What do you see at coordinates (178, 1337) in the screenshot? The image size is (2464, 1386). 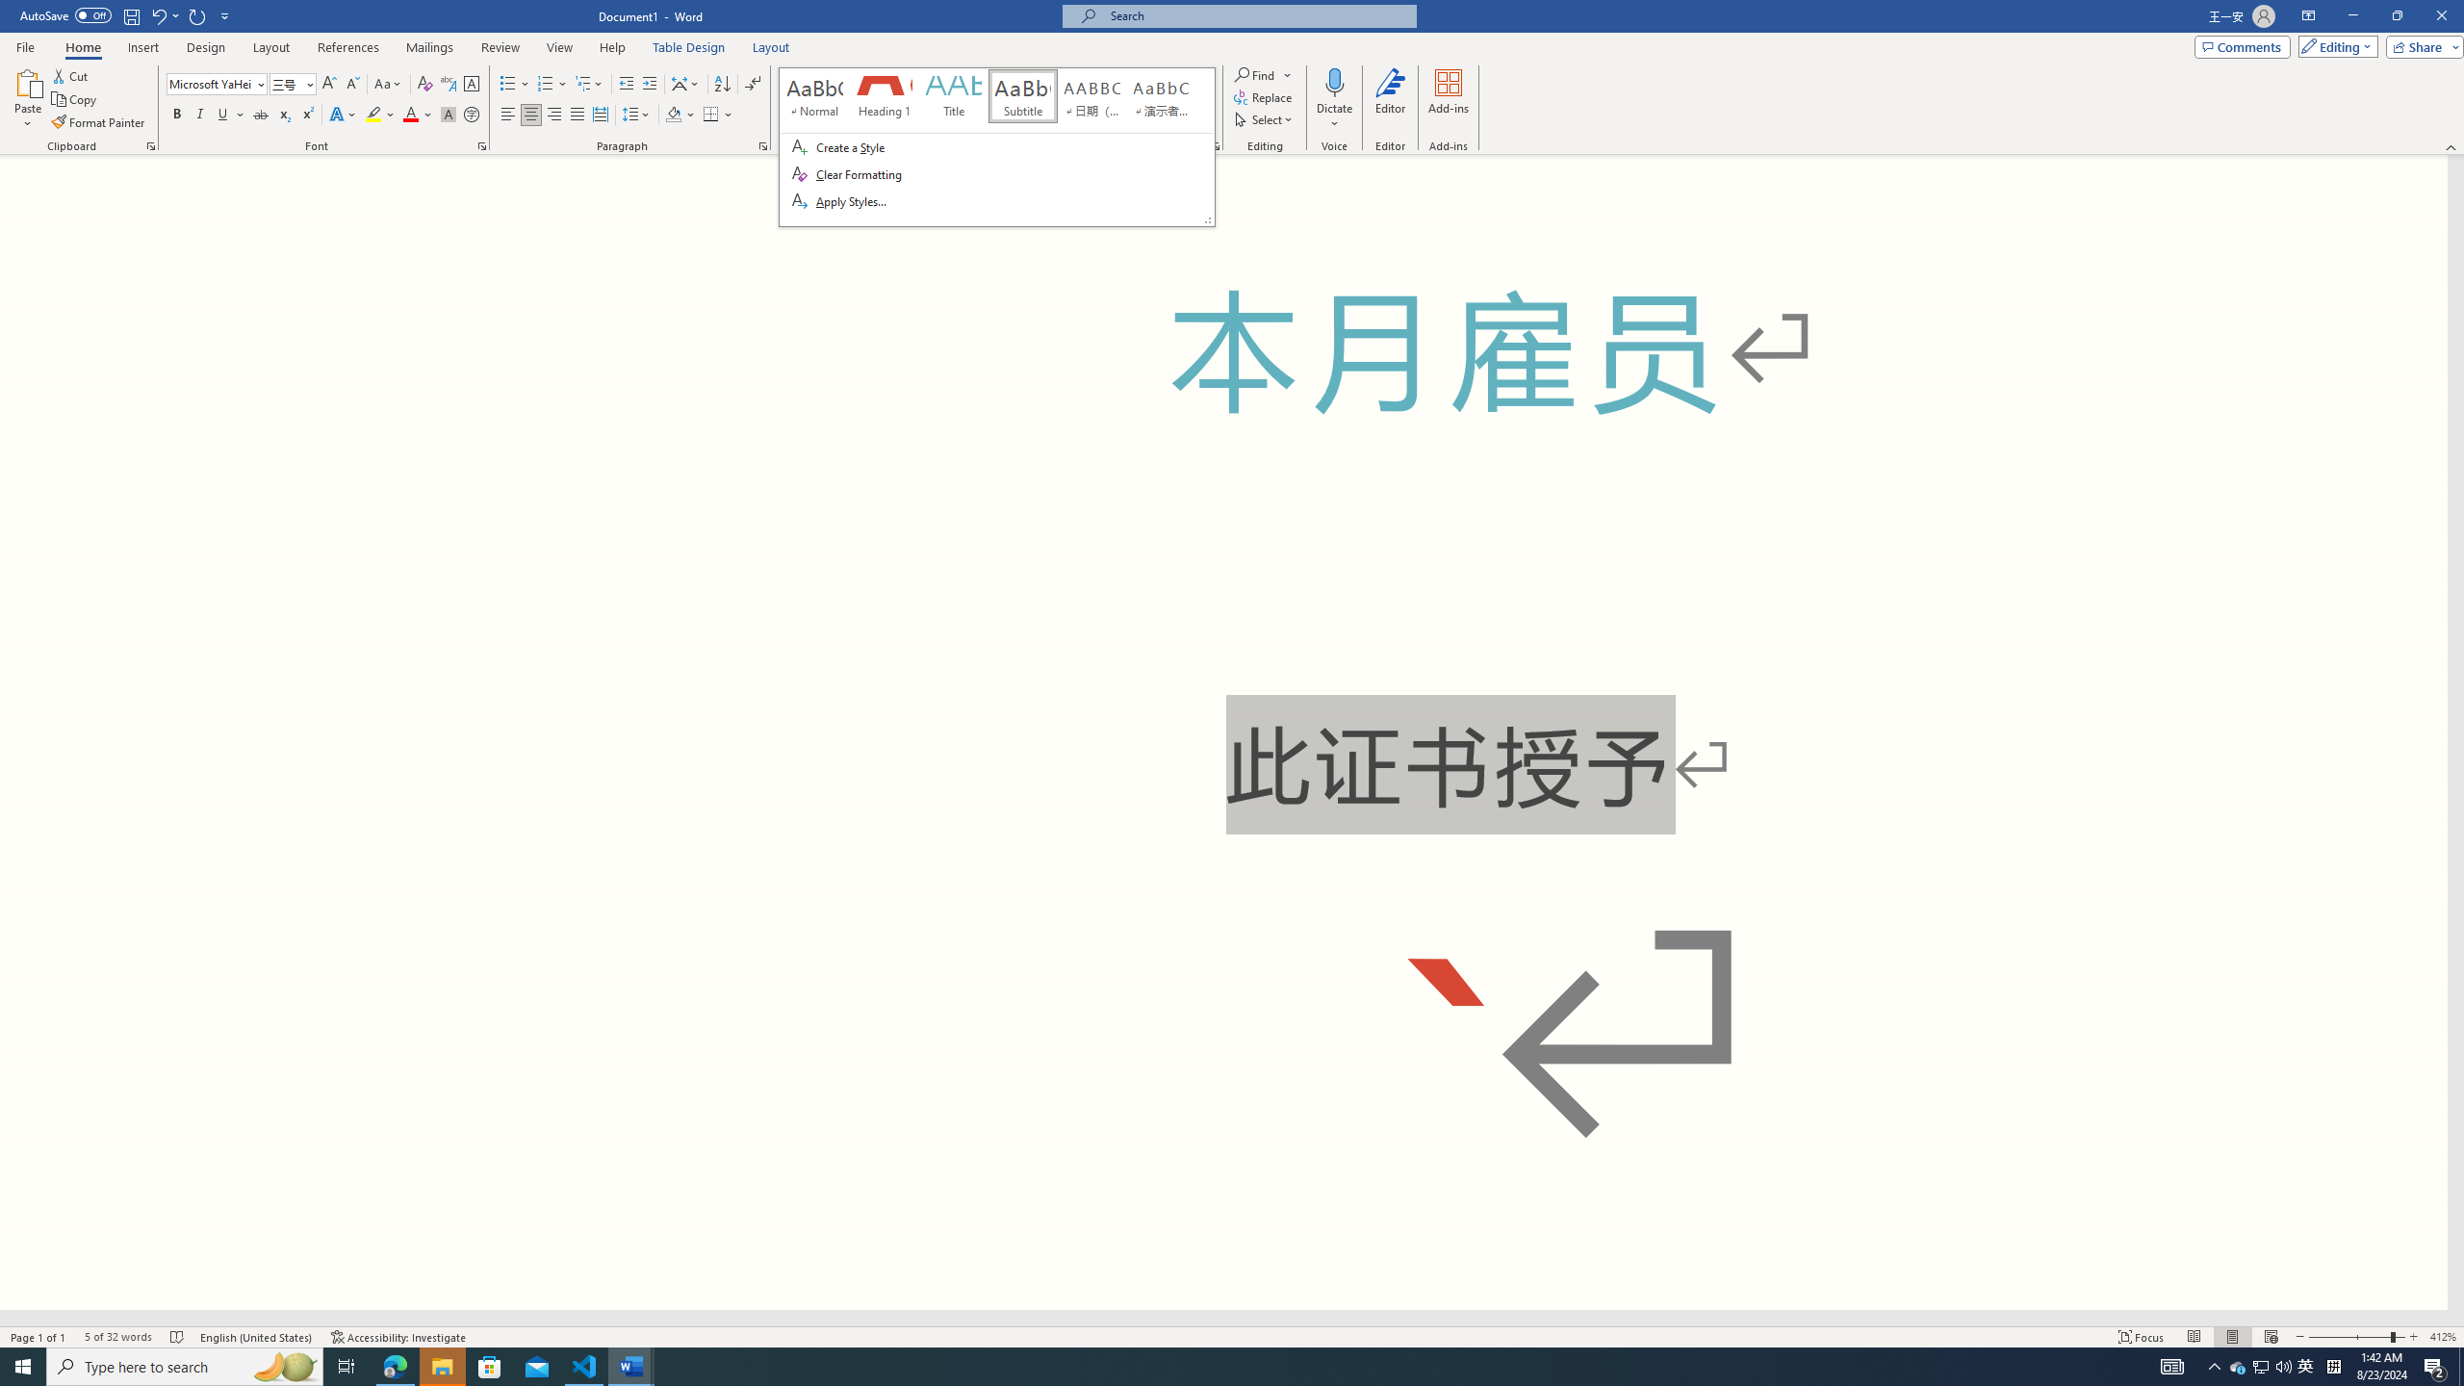 I see `Spelling and Grammar Check No Errors` at bounding box center [178, 1337].